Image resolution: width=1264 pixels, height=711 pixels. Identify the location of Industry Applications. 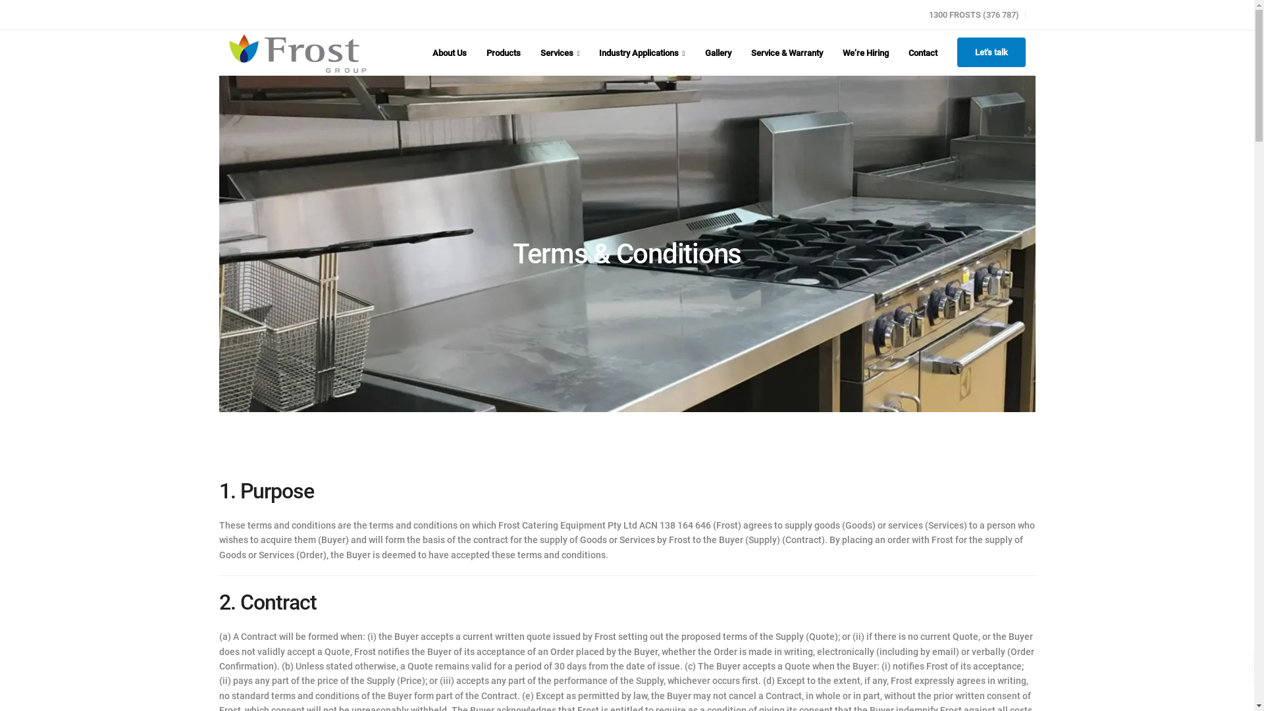
(642, 53).